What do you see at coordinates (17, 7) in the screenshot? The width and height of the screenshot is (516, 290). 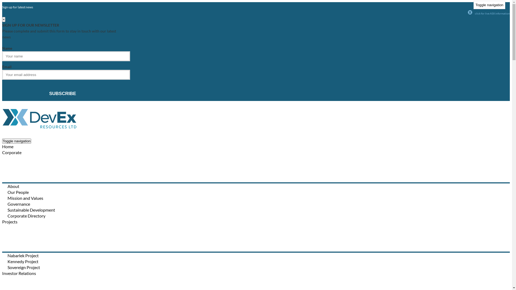 I see `Sign up for latest news` at bounding box center [17, 7].